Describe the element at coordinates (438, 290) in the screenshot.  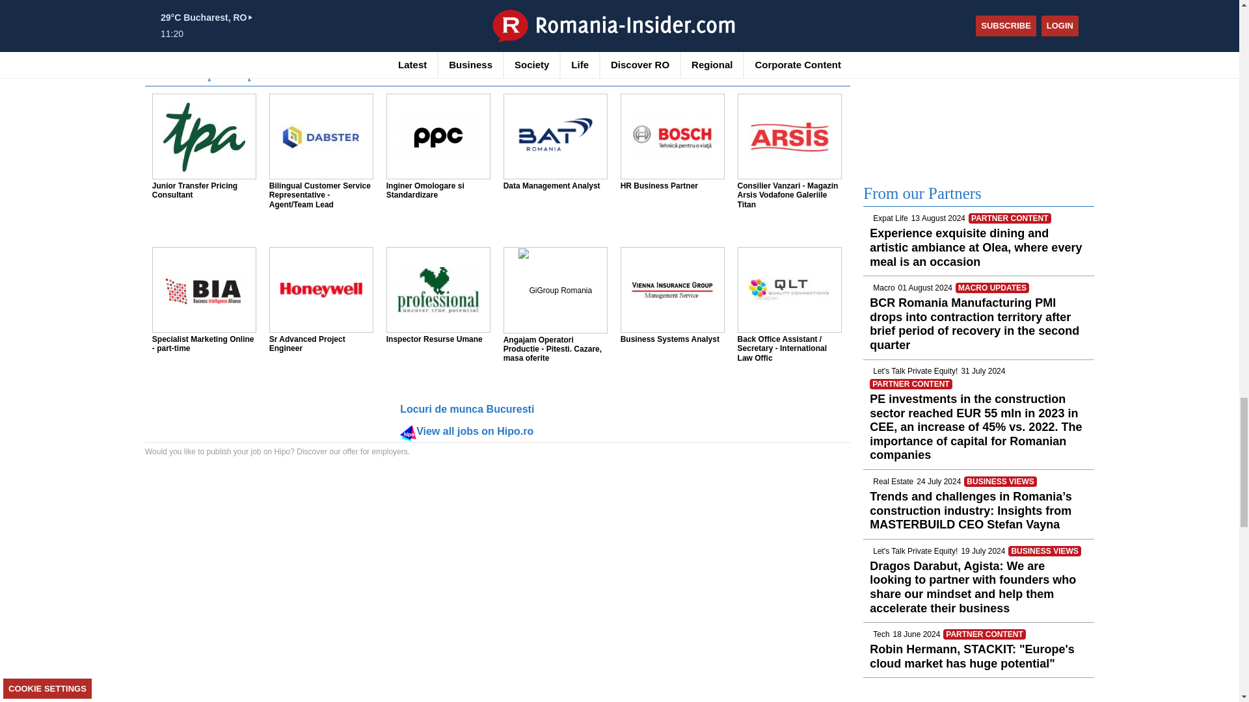
I see `Inspector Resurse Umane` at that location.